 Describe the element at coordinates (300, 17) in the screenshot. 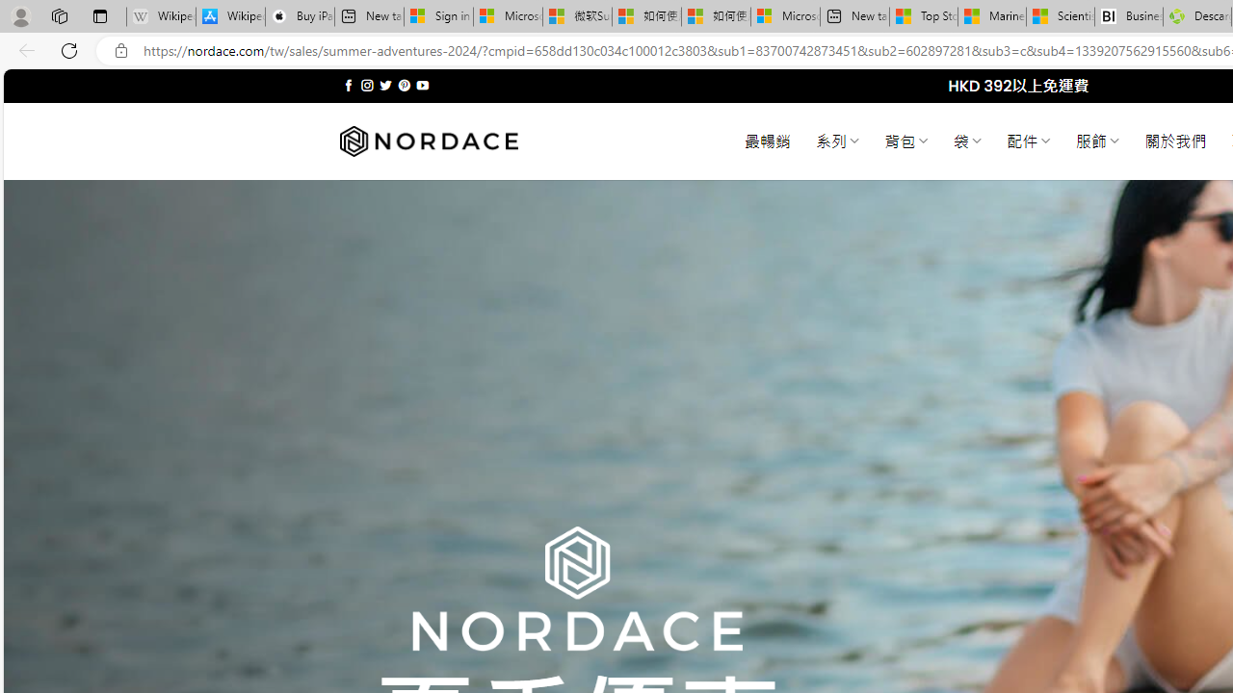

I see `Buy iPad - Apple` at that location.